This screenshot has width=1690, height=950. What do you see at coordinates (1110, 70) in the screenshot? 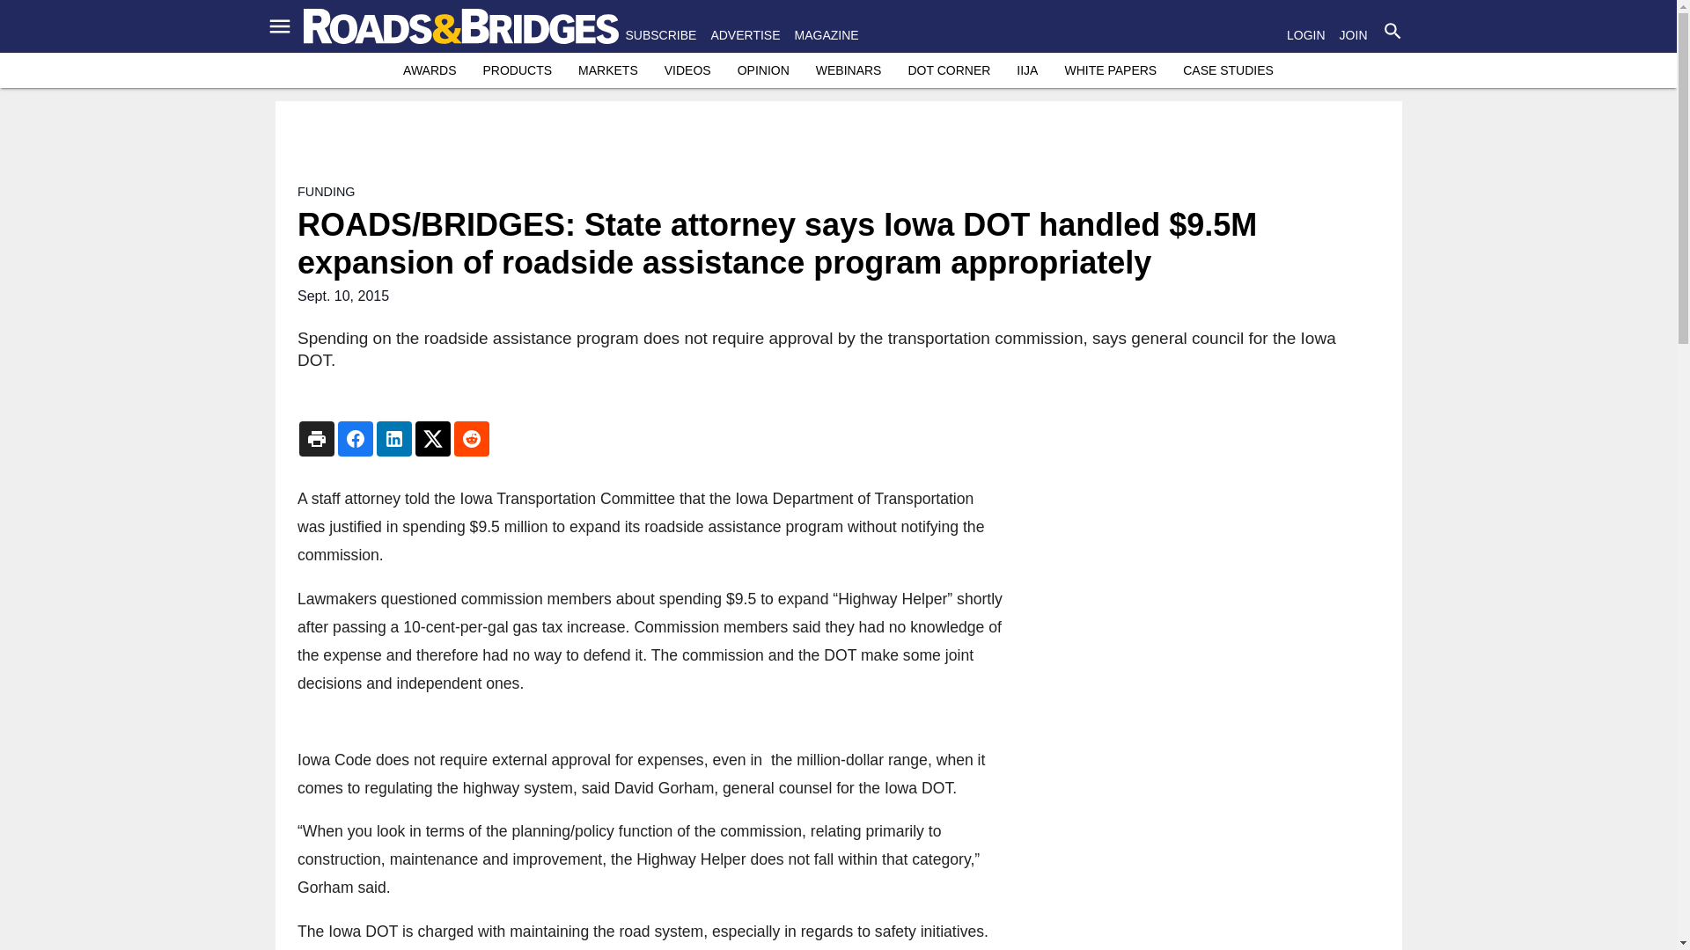
I see `WHITE PAPERS` at bounding box center [1110, 70].